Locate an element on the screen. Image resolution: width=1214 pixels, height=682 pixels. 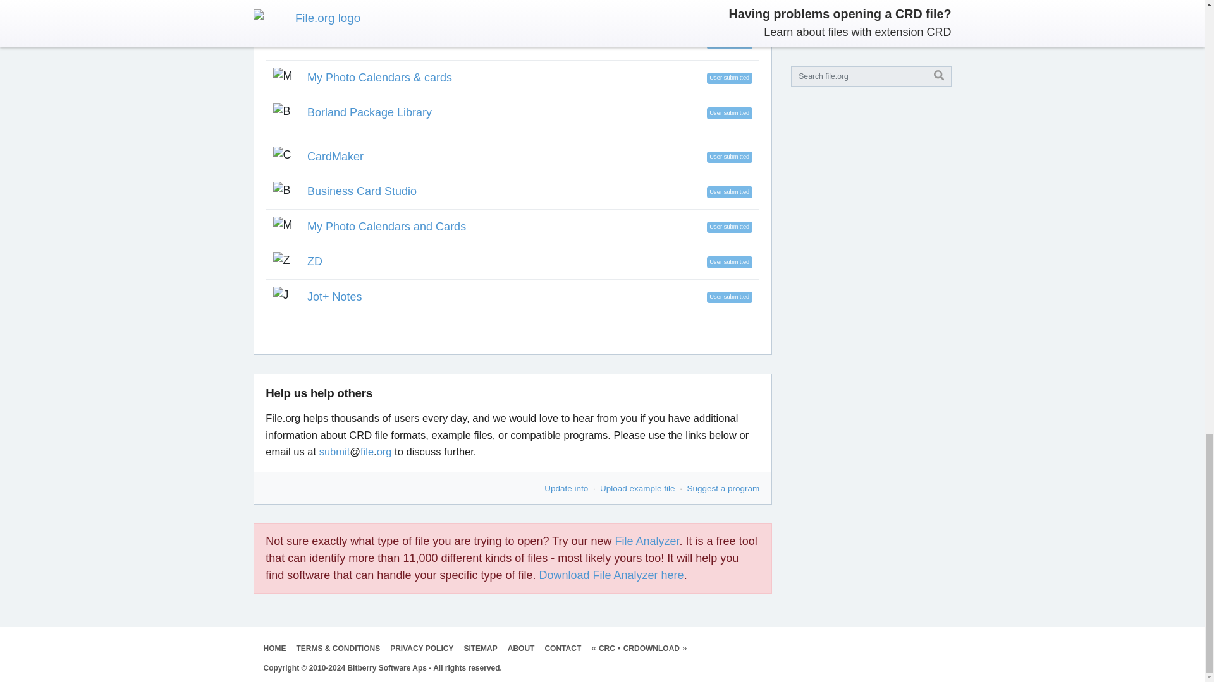
Borland Package Library is located at coordinates (369, 112).